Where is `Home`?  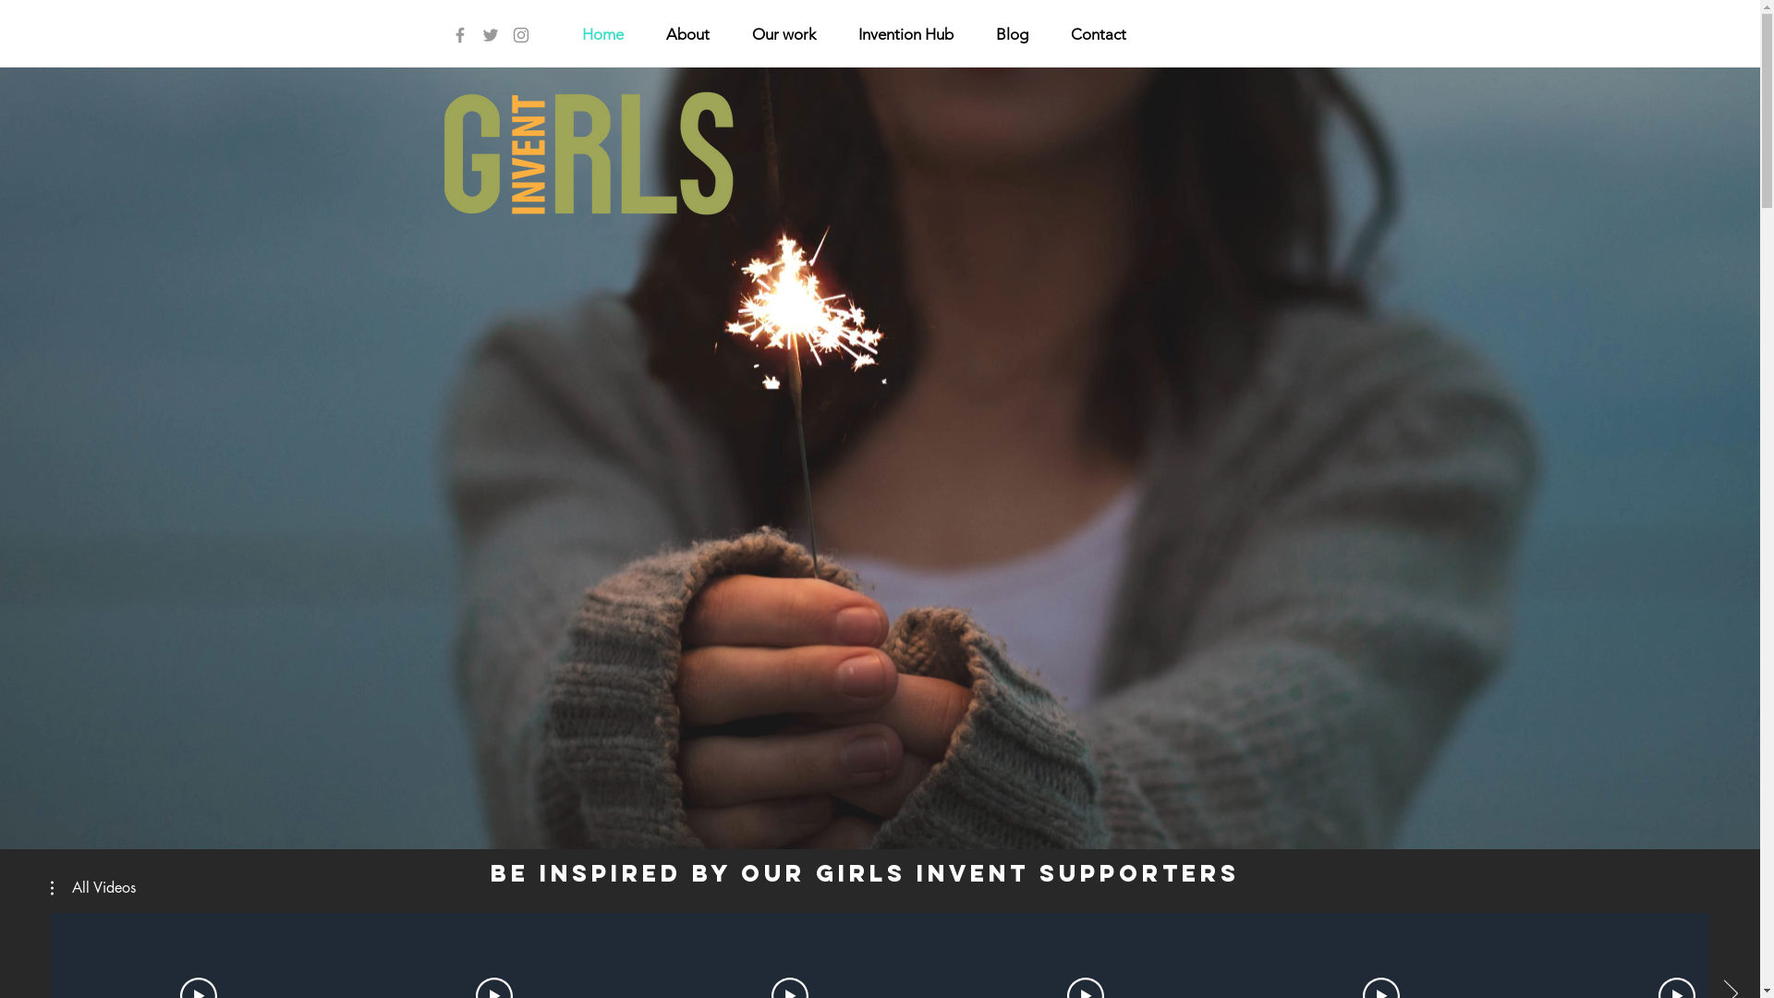
Home is located at coordinates (602, 34).